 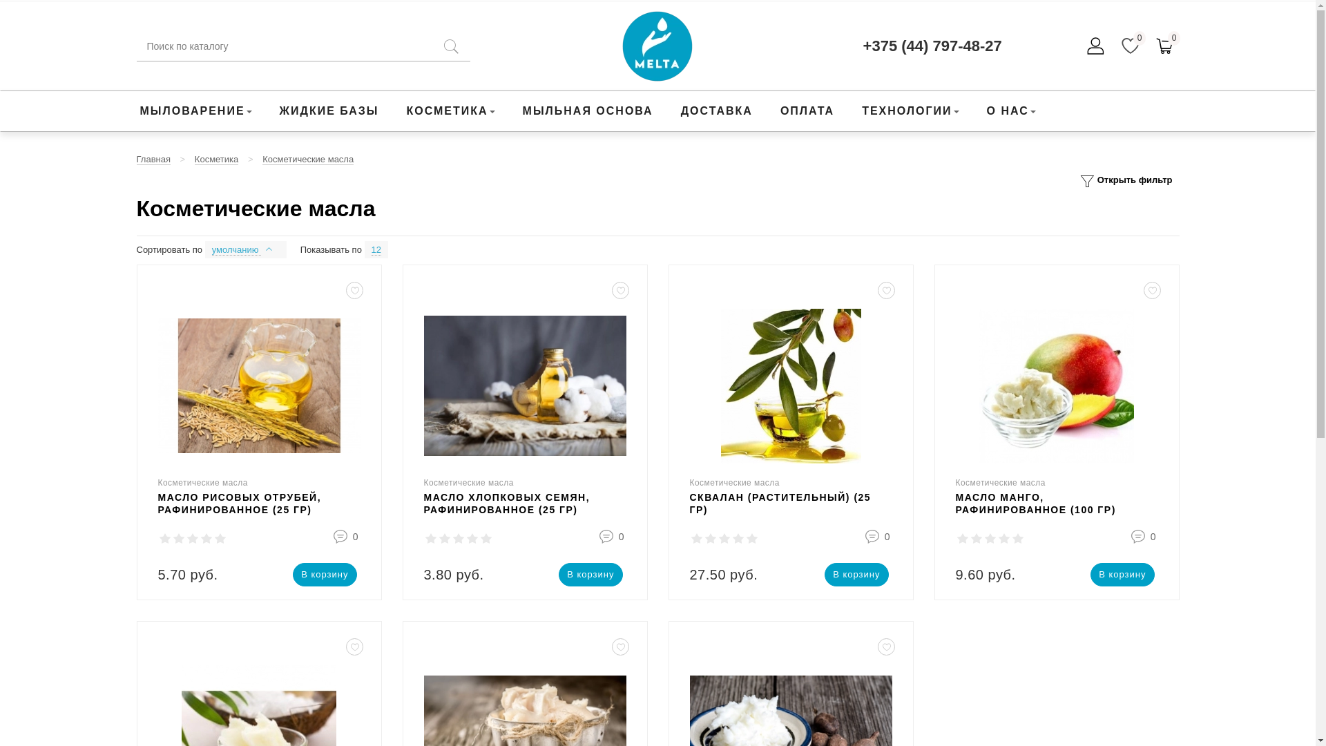 What do you see at coordinates (1153, 537) in the screenshot?
I see `0` at bounding box center [1153, 537].